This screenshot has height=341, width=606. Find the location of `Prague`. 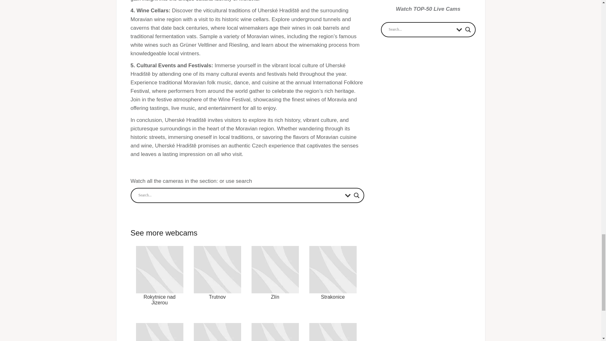

Prague is located at coordinates (275, 329).